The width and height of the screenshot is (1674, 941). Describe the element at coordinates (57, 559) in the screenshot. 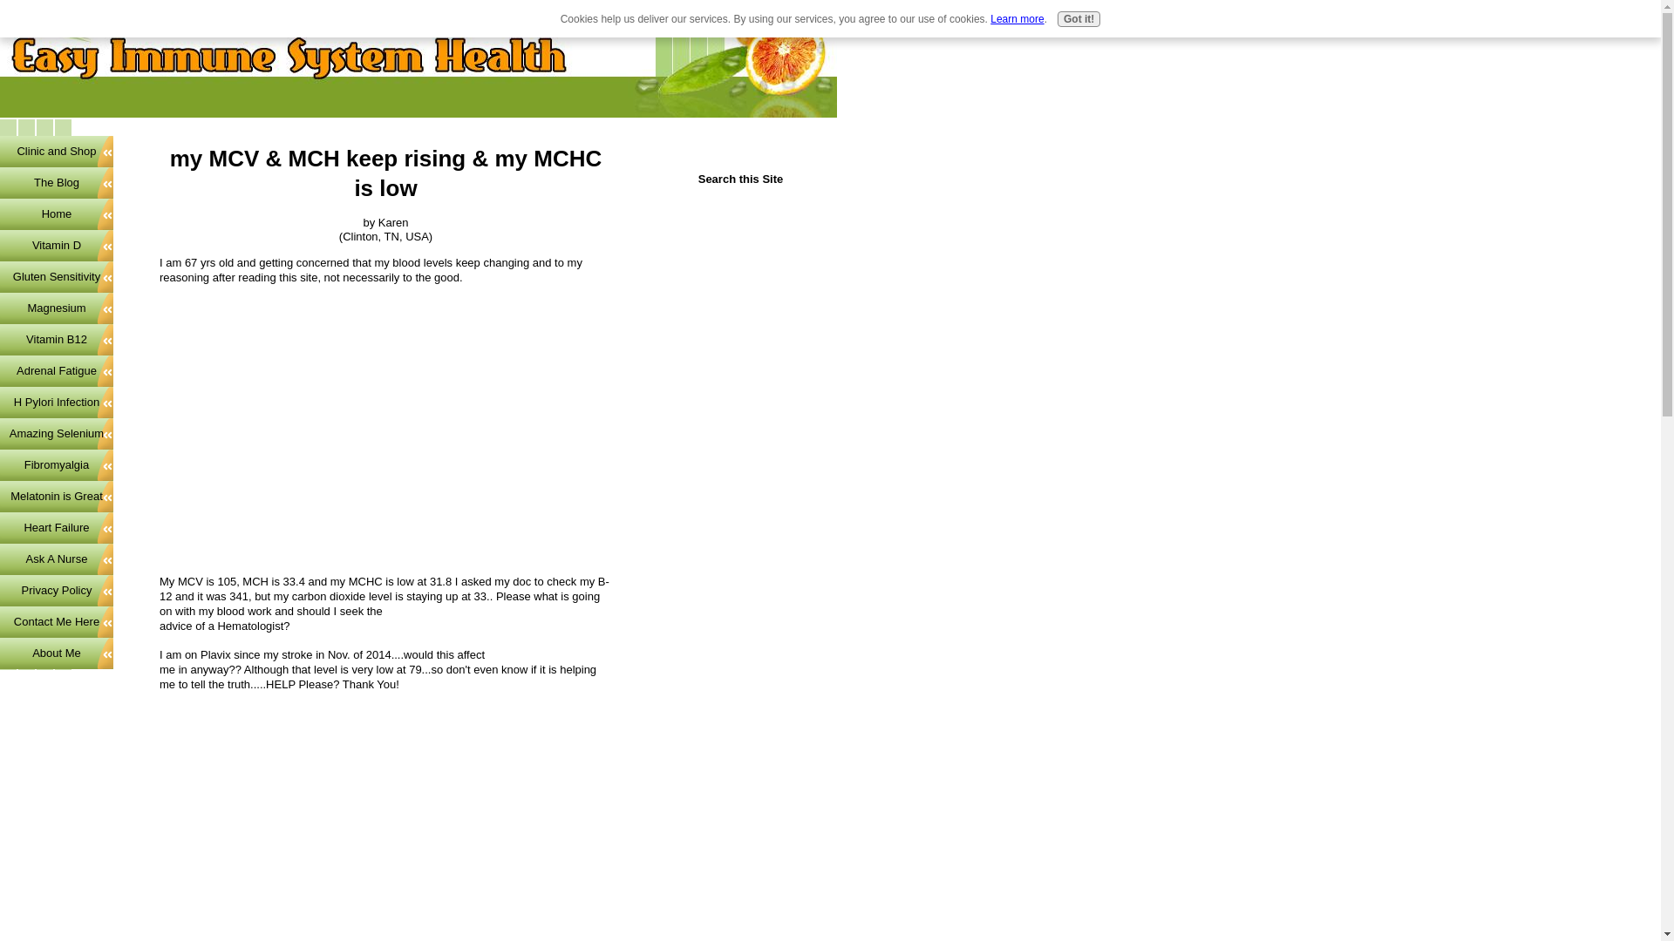

I see `Ask A Nurse` at that location.